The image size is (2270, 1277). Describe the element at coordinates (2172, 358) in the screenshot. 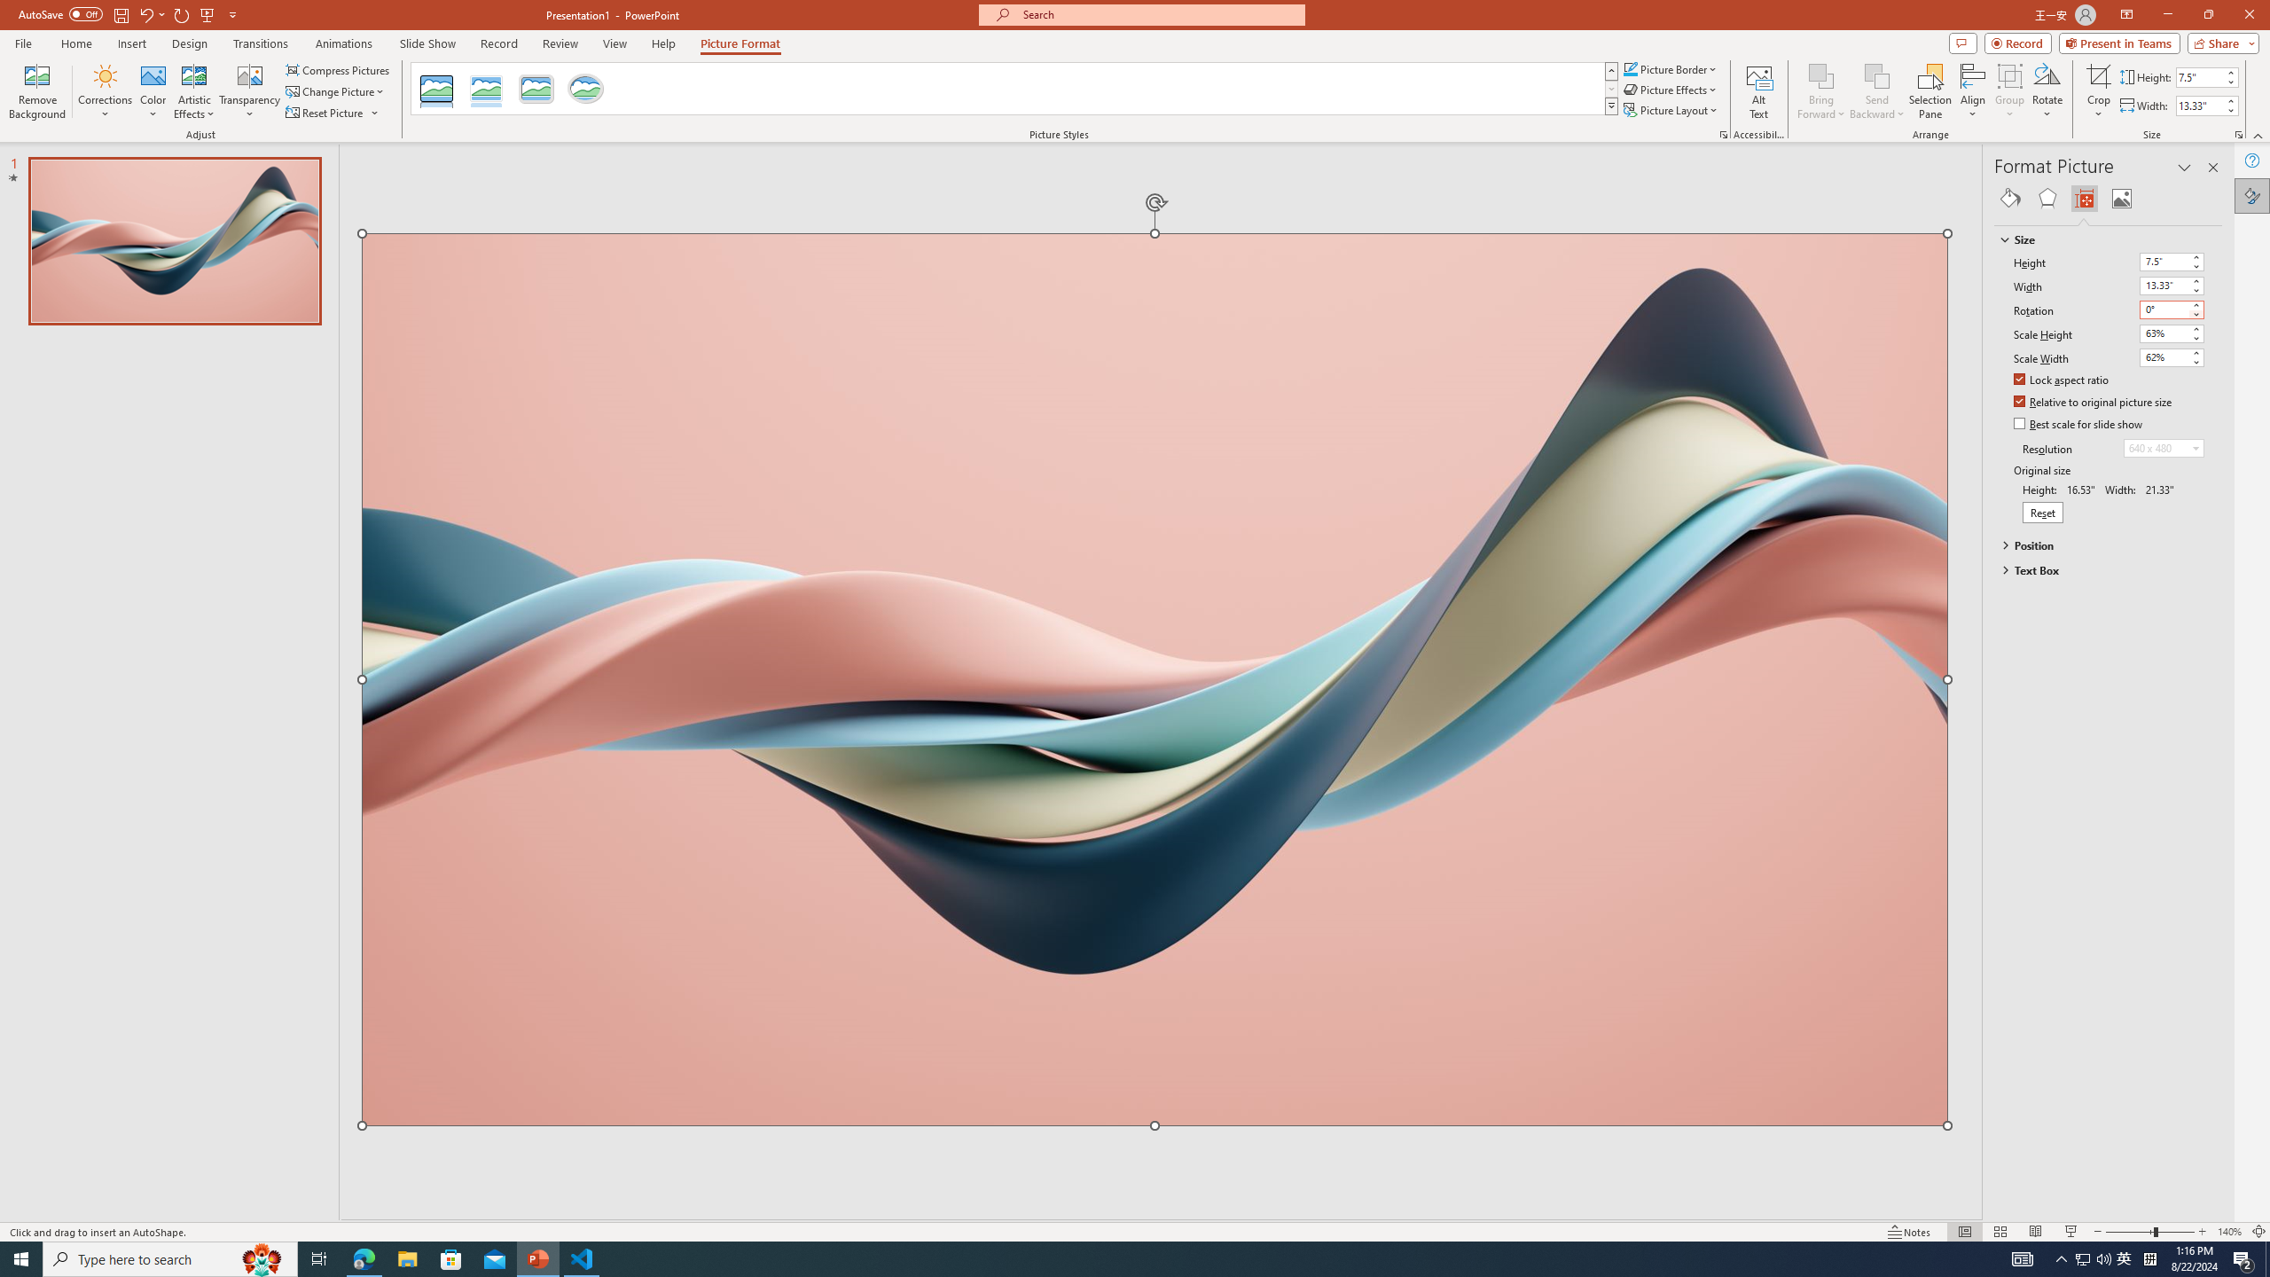

I see `Scale Width` at that location.